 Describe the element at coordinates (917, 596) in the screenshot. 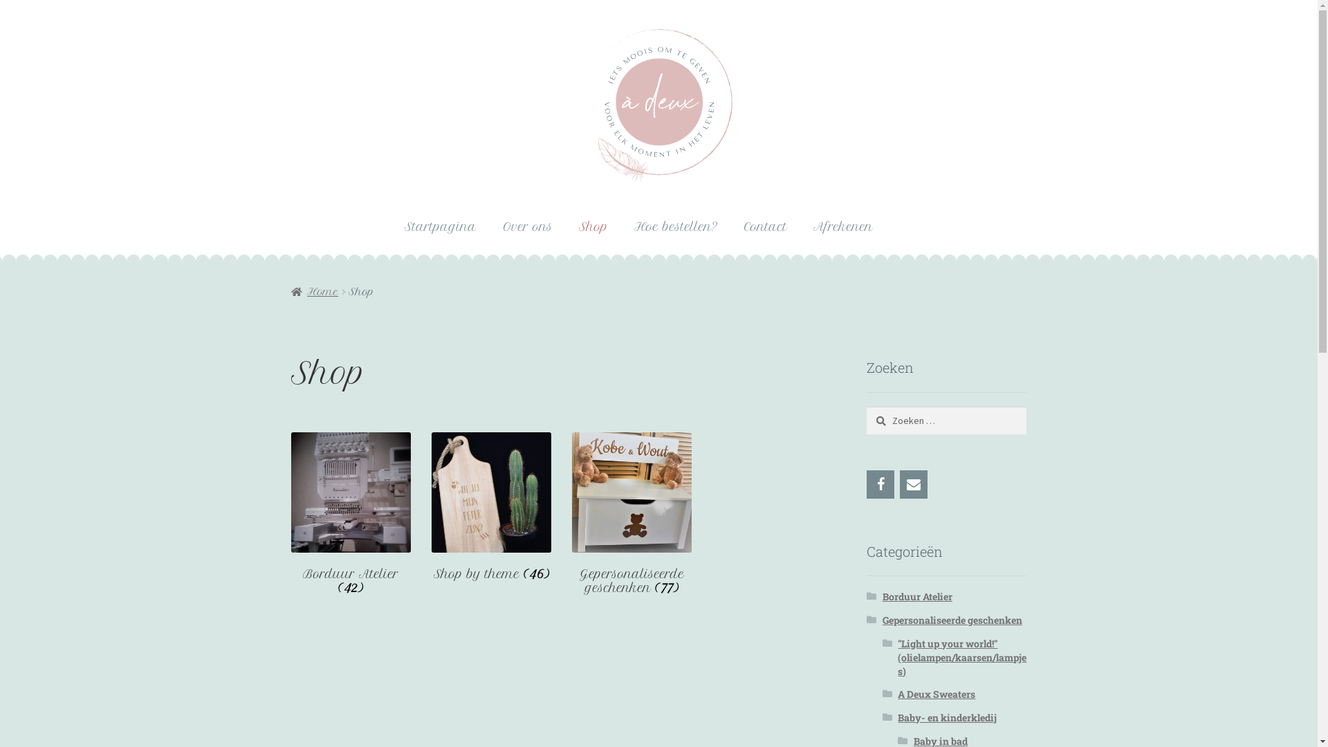

I see `Borduur Atelier` at that location.